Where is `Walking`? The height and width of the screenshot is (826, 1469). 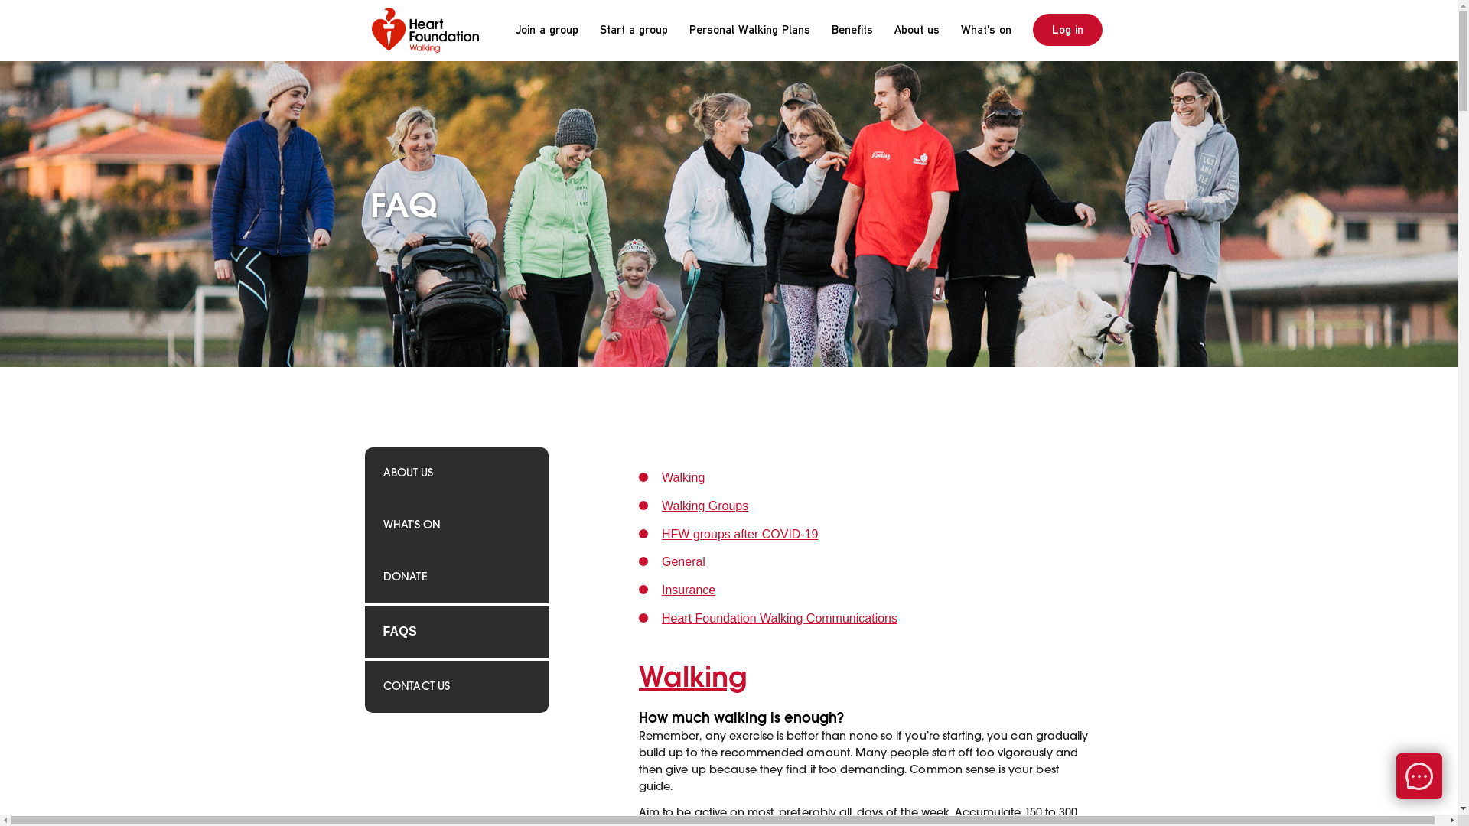 Walking is located at coordinates (683, 477).